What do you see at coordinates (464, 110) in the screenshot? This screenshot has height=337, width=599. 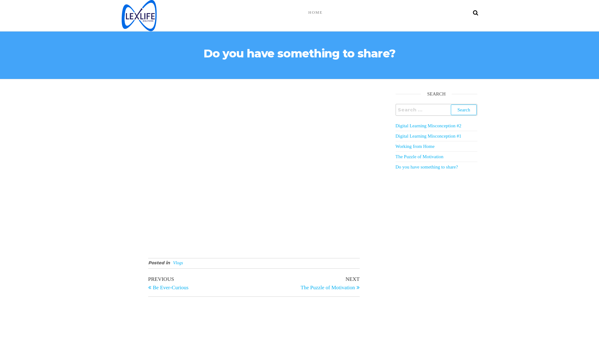 I see `Search` at bounding box center [464, 110].